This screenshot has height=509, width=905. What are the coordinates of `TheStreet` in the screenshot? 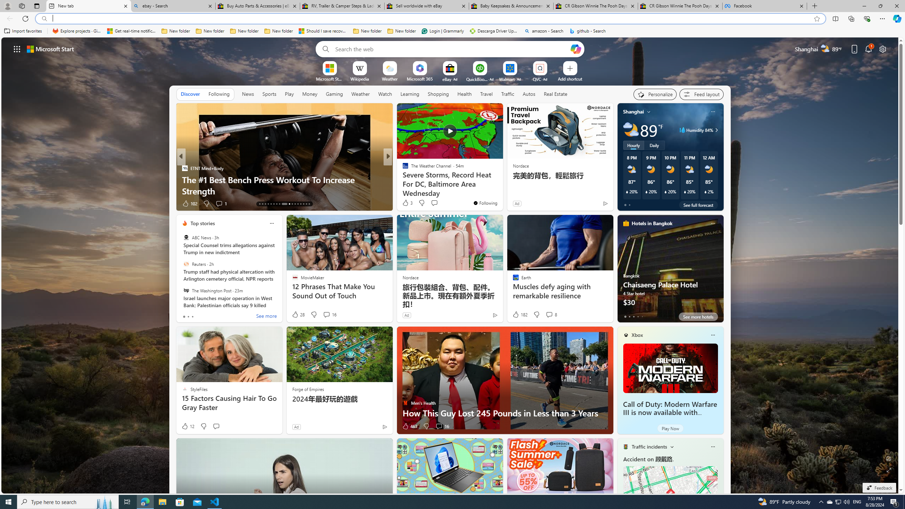 It's located at (402, 179).